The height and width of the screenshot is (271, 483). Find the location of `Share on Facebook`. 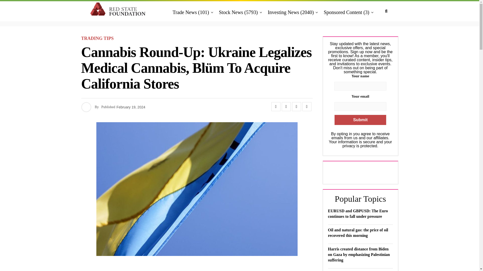

Share on Facebook is located at coordinates (275, 106).